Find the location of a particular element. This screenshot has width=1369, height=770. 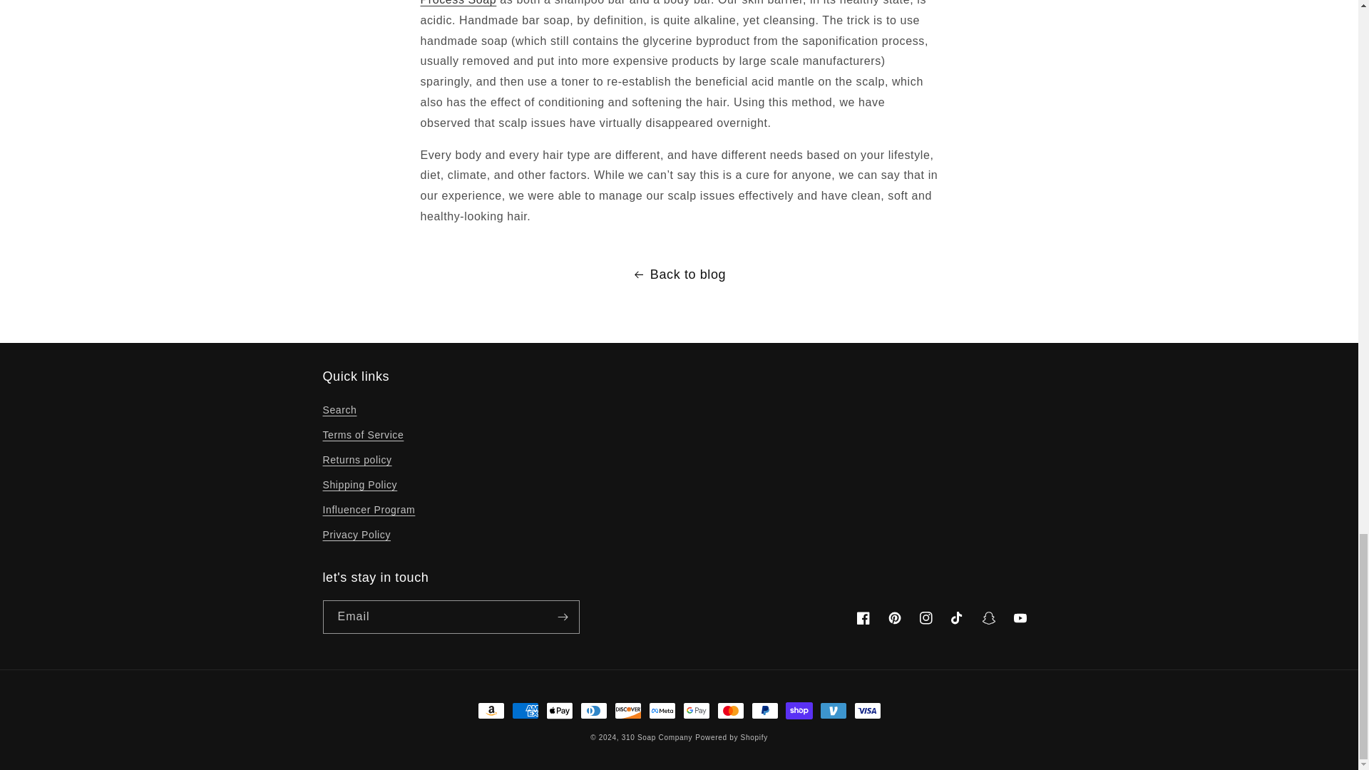

Influencer Program is located at coordinates (368, 510).